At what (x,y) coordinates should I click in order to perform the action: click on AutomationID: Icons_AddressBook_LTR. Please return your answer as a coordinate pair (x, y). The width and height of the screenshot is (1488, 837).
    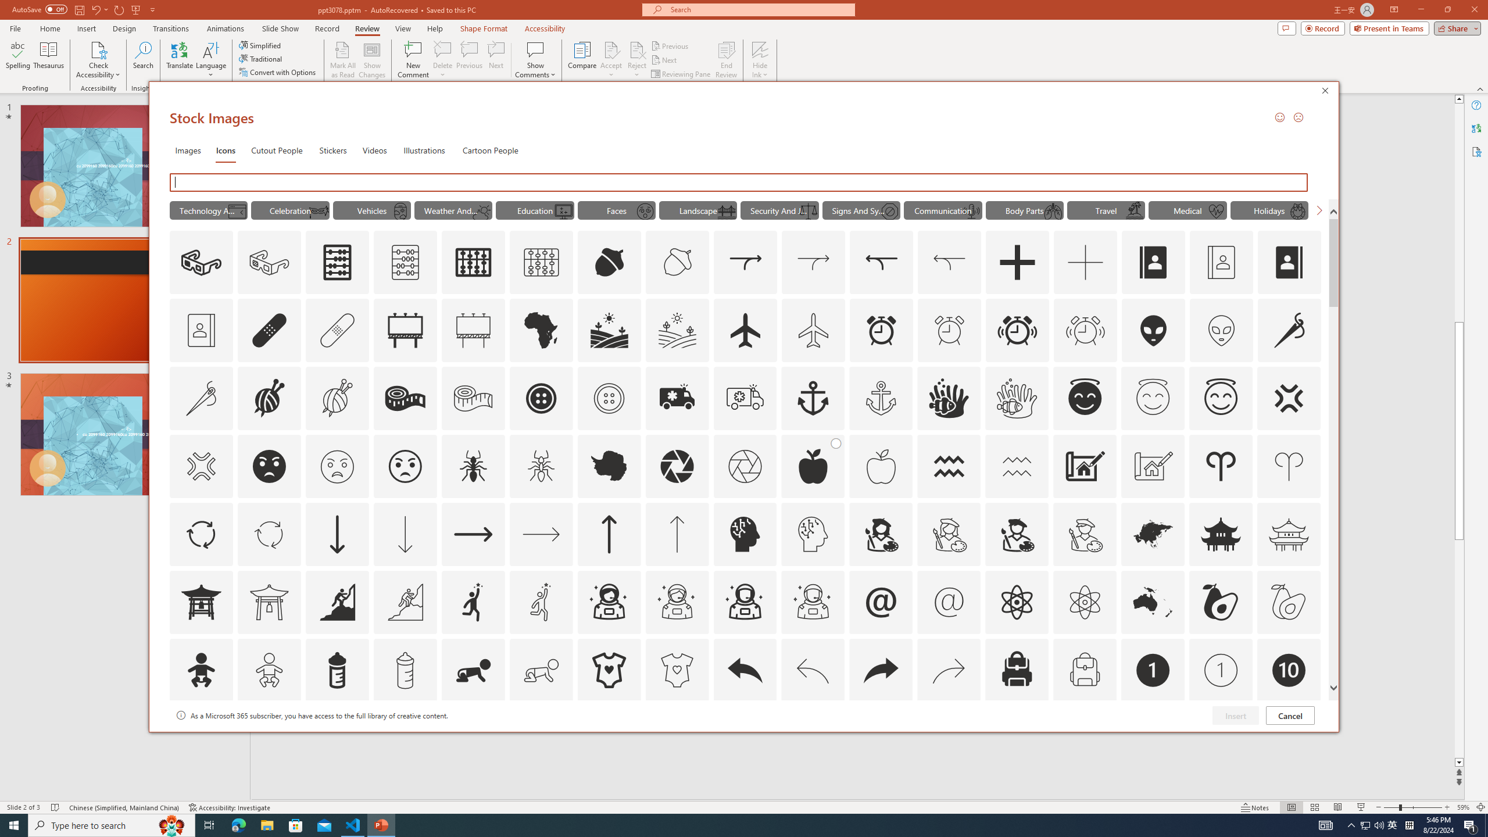
    Looking at the image, I should click on (1153, 263).